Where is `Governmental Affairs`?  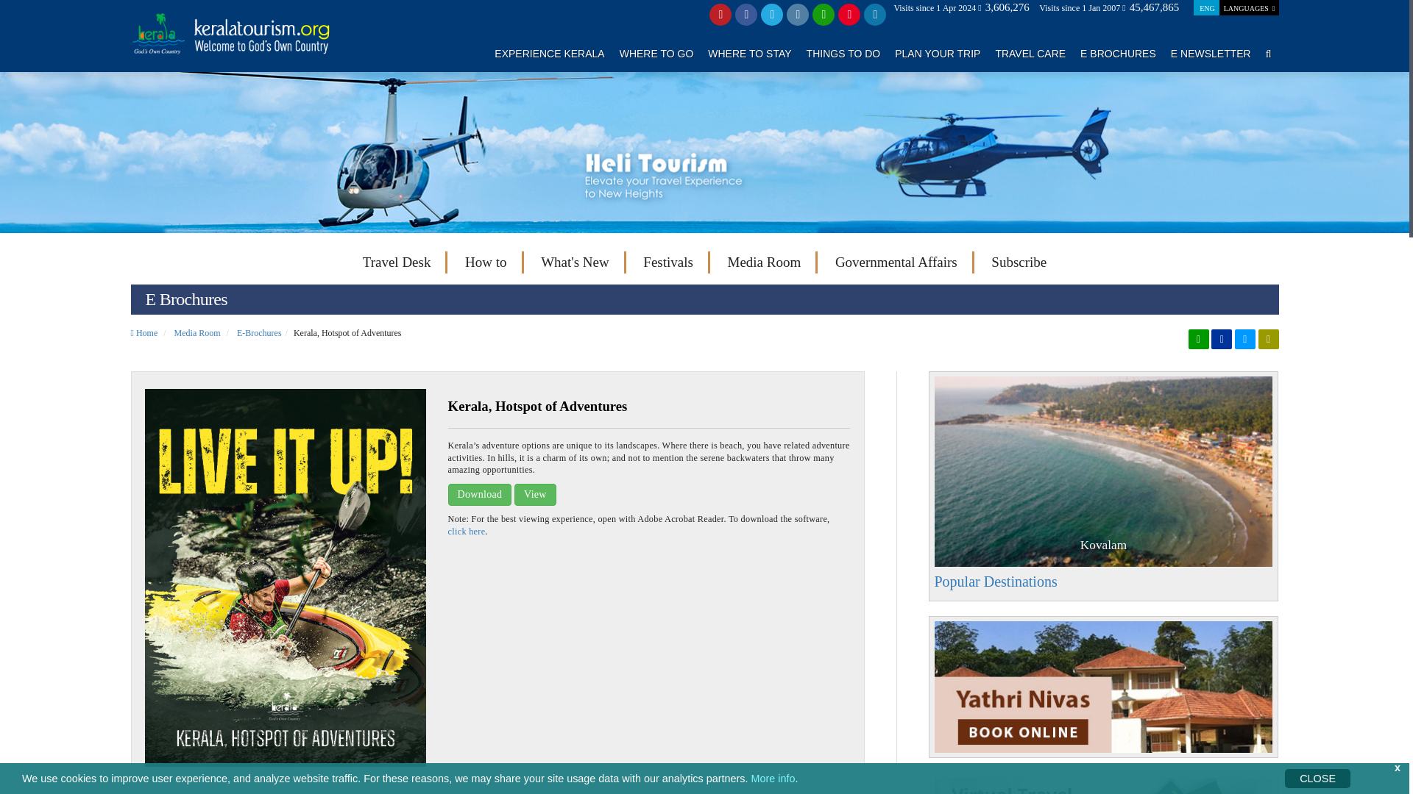
Governmental Affairs is located at coordinates (896, 262).